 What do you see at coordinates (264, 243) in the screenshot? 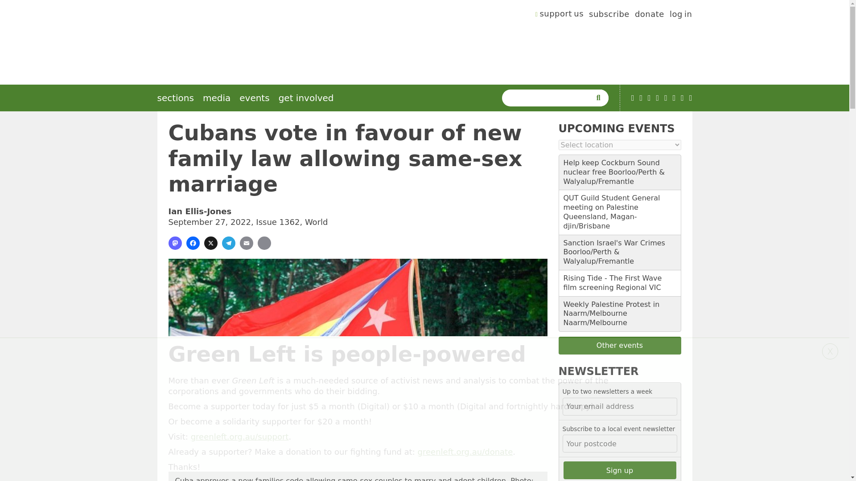
I see `Print` at bounding box center [264, 243].